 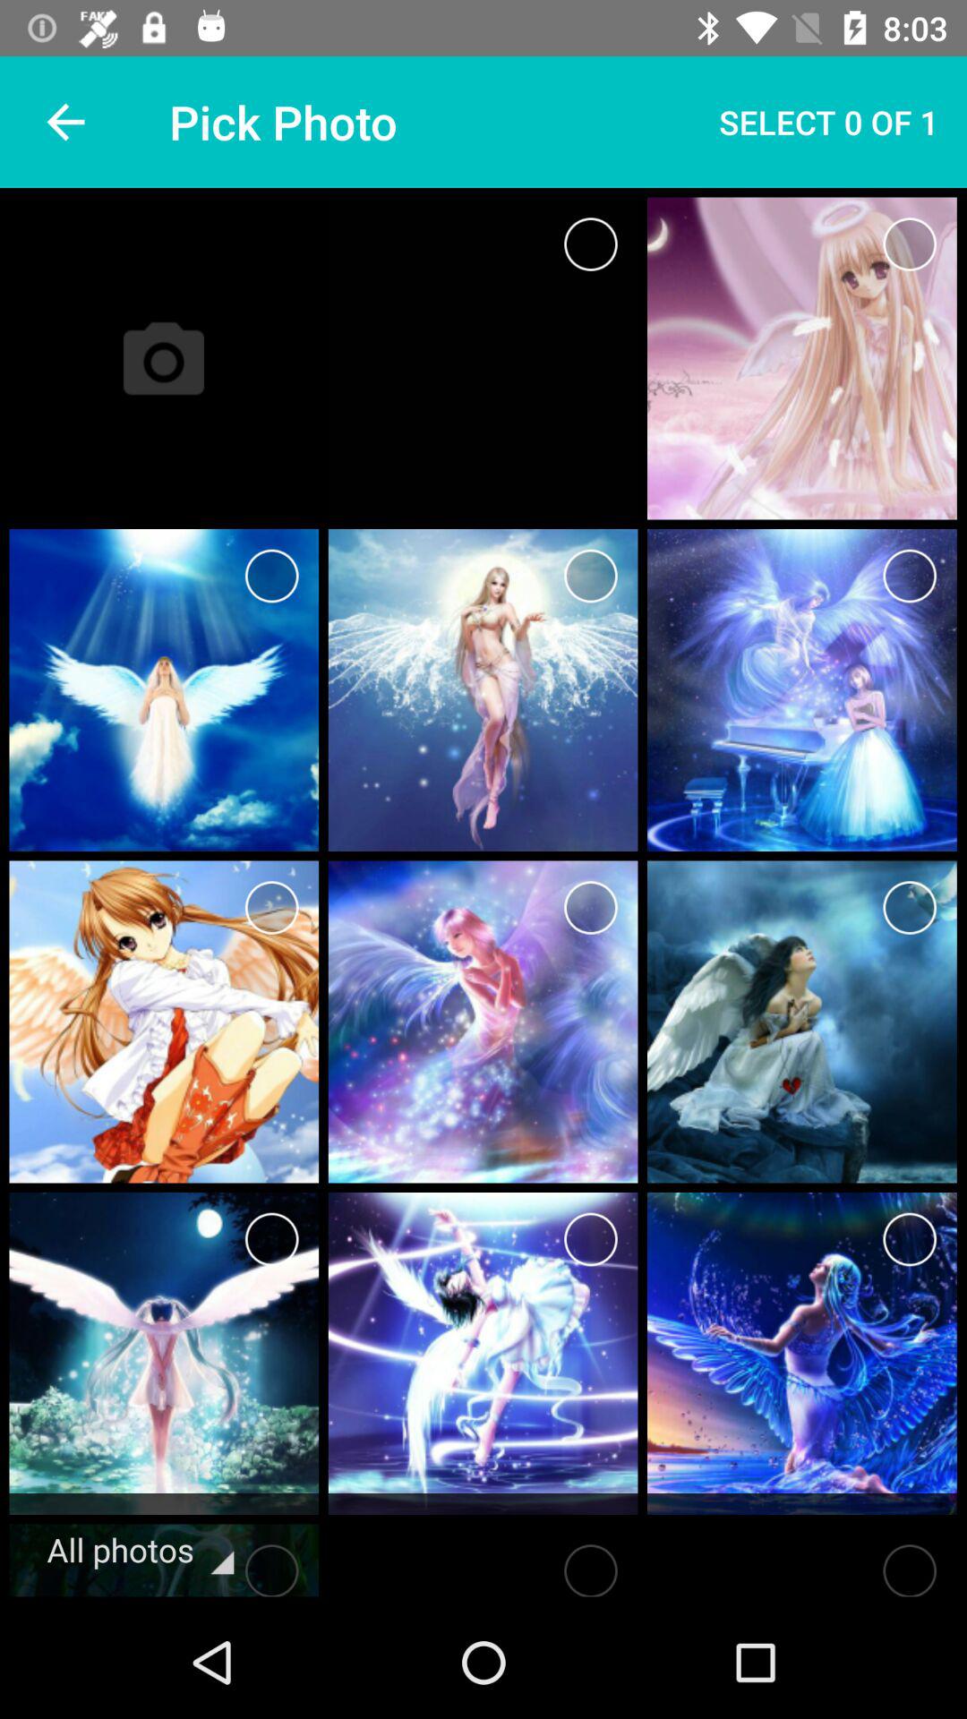 What do you see at coordinates (272, 1239) in the screenshot?
I see `mark photo` at bounding box center [272, 1239].